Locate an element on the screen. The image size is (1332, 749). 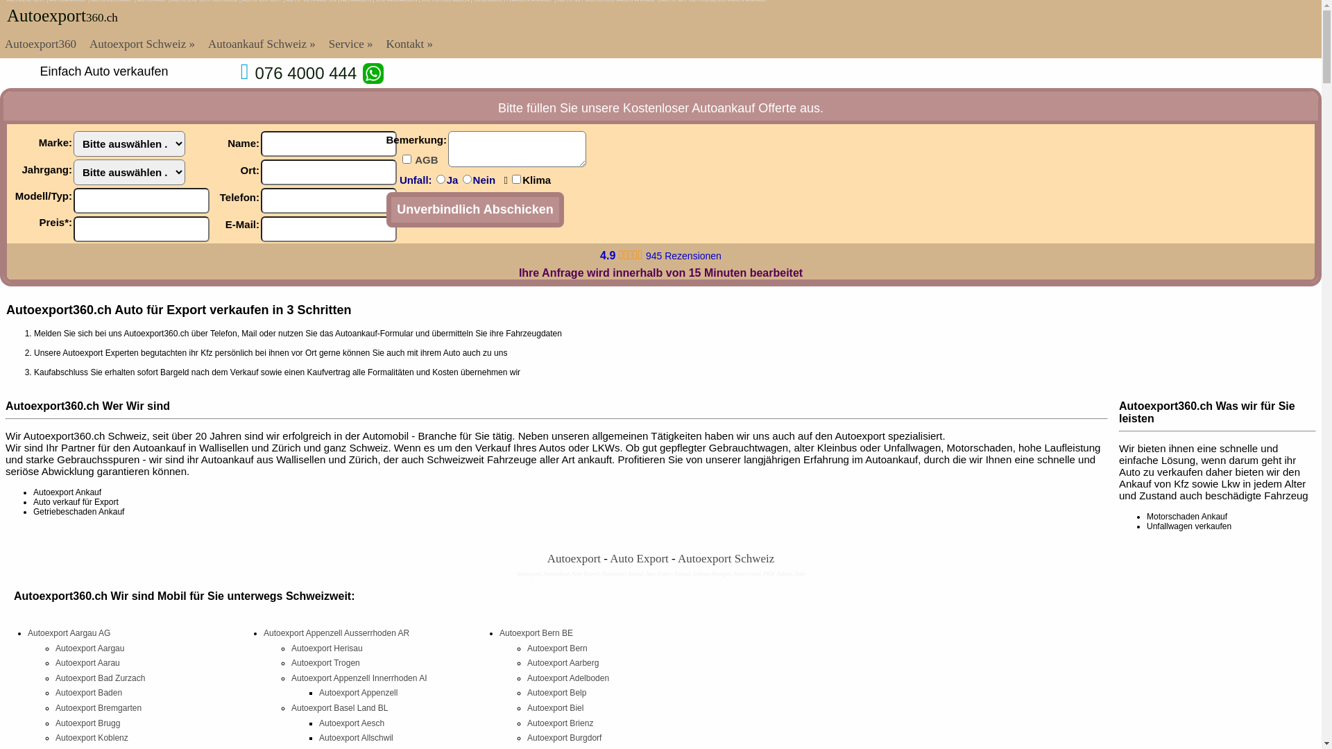
Autoexport Bern BE is located at coordinates (536, 633).